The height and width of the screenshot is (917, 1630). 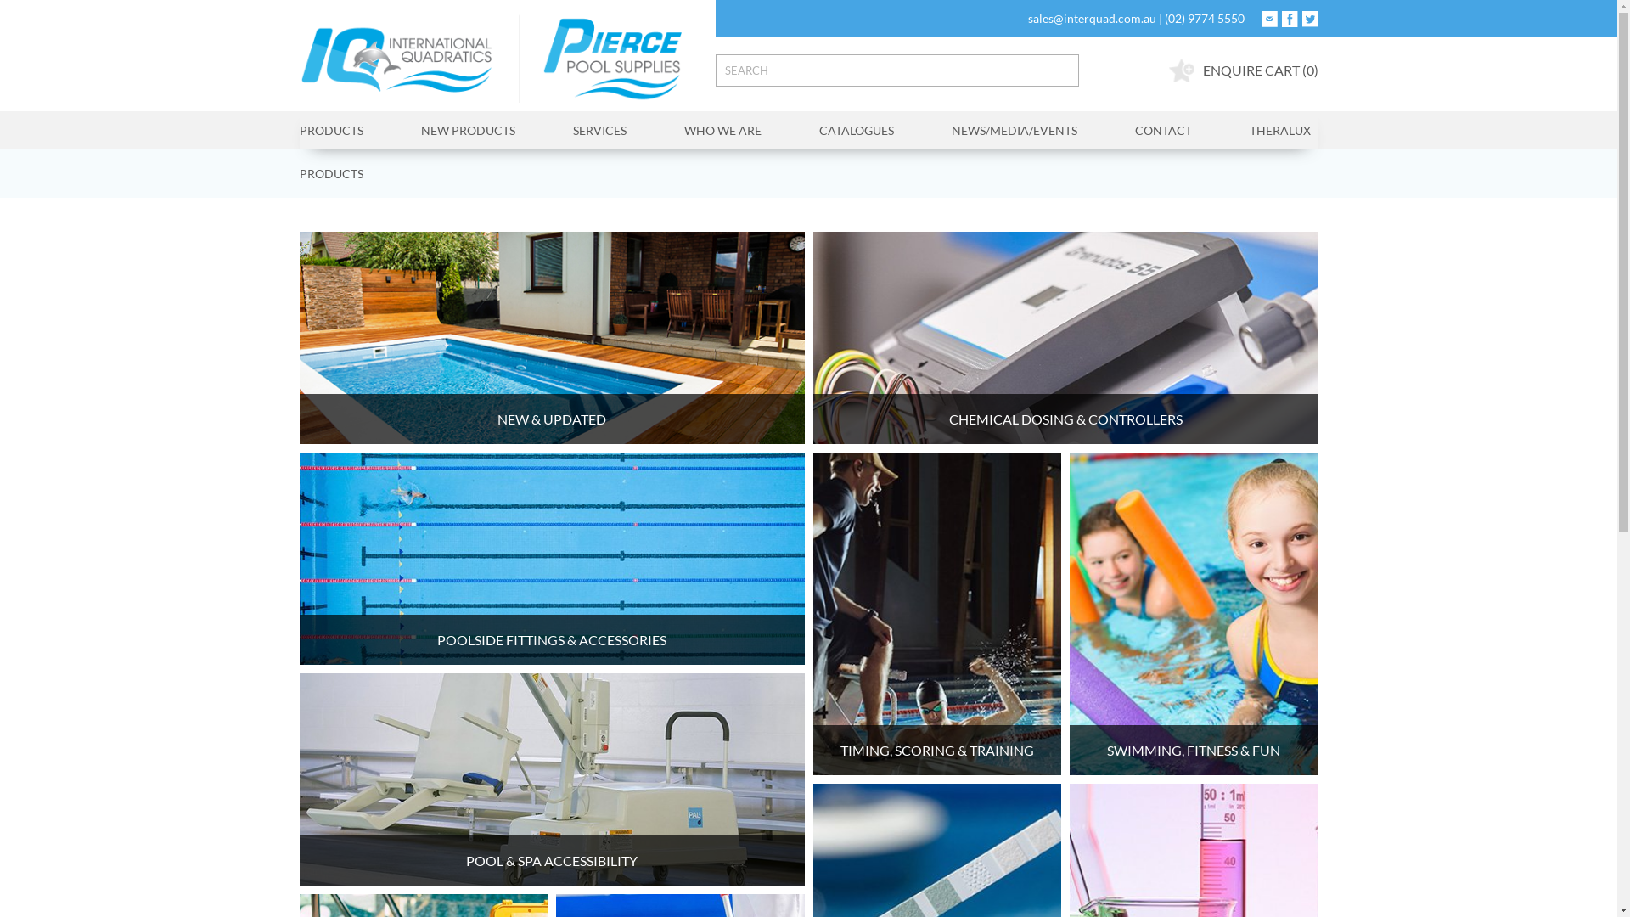 I want to click on (02) 9774 5550, so click(x=1205, y=17).